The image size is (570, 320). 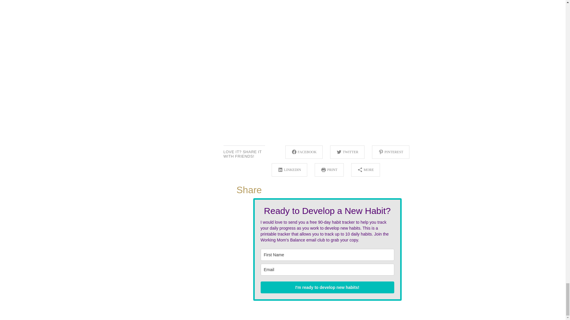 I want to click on LINKEDIN, so click(x=289, y=170).